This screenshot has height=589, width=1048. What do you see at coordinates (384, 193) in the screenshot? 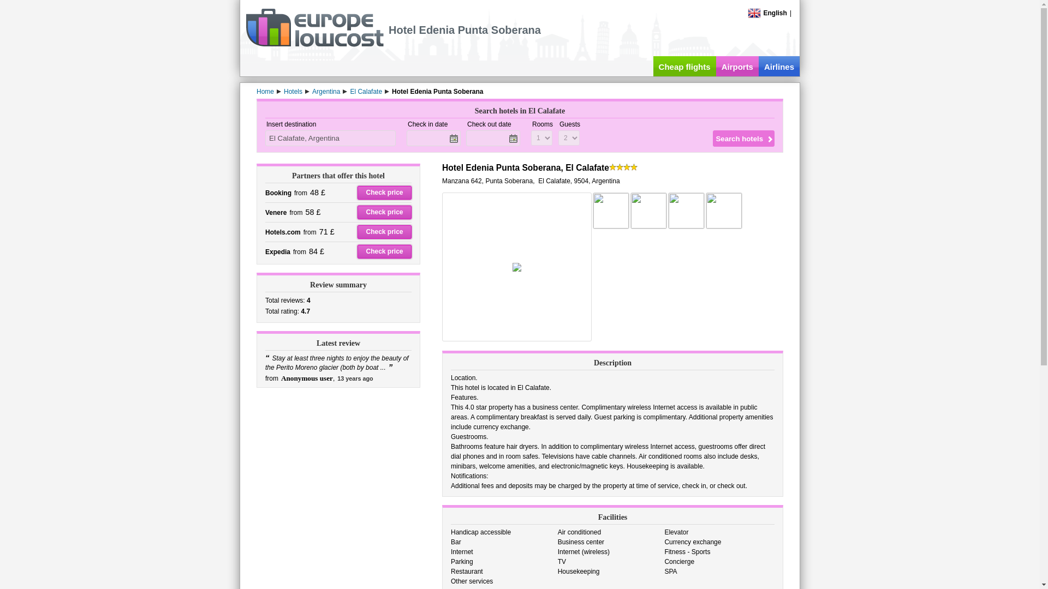
I see `Check price` at bounding box center [384, 193].